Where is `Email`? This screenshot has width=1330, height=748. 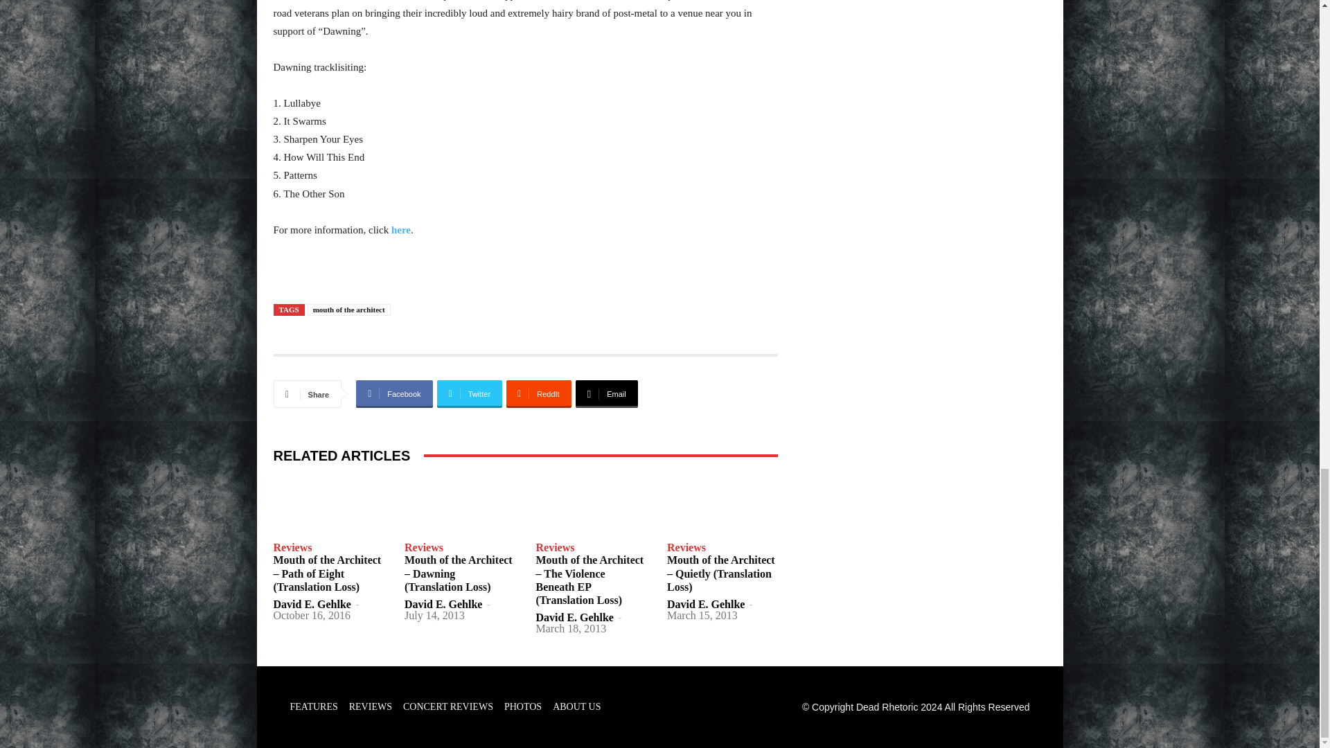
Email is located at coordinates (607, 393).